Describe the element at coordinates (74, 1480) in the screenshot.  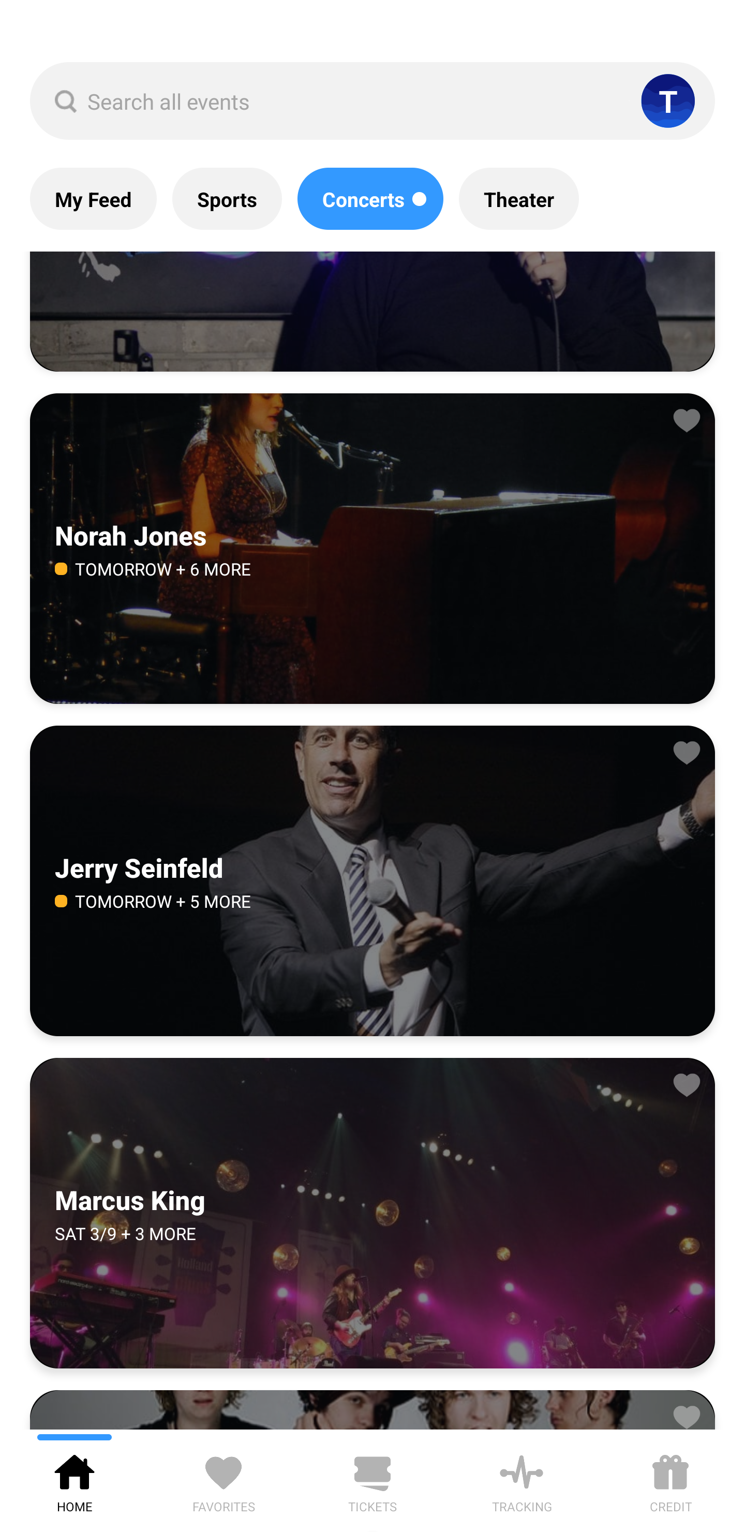
I see `HOME` at that location.